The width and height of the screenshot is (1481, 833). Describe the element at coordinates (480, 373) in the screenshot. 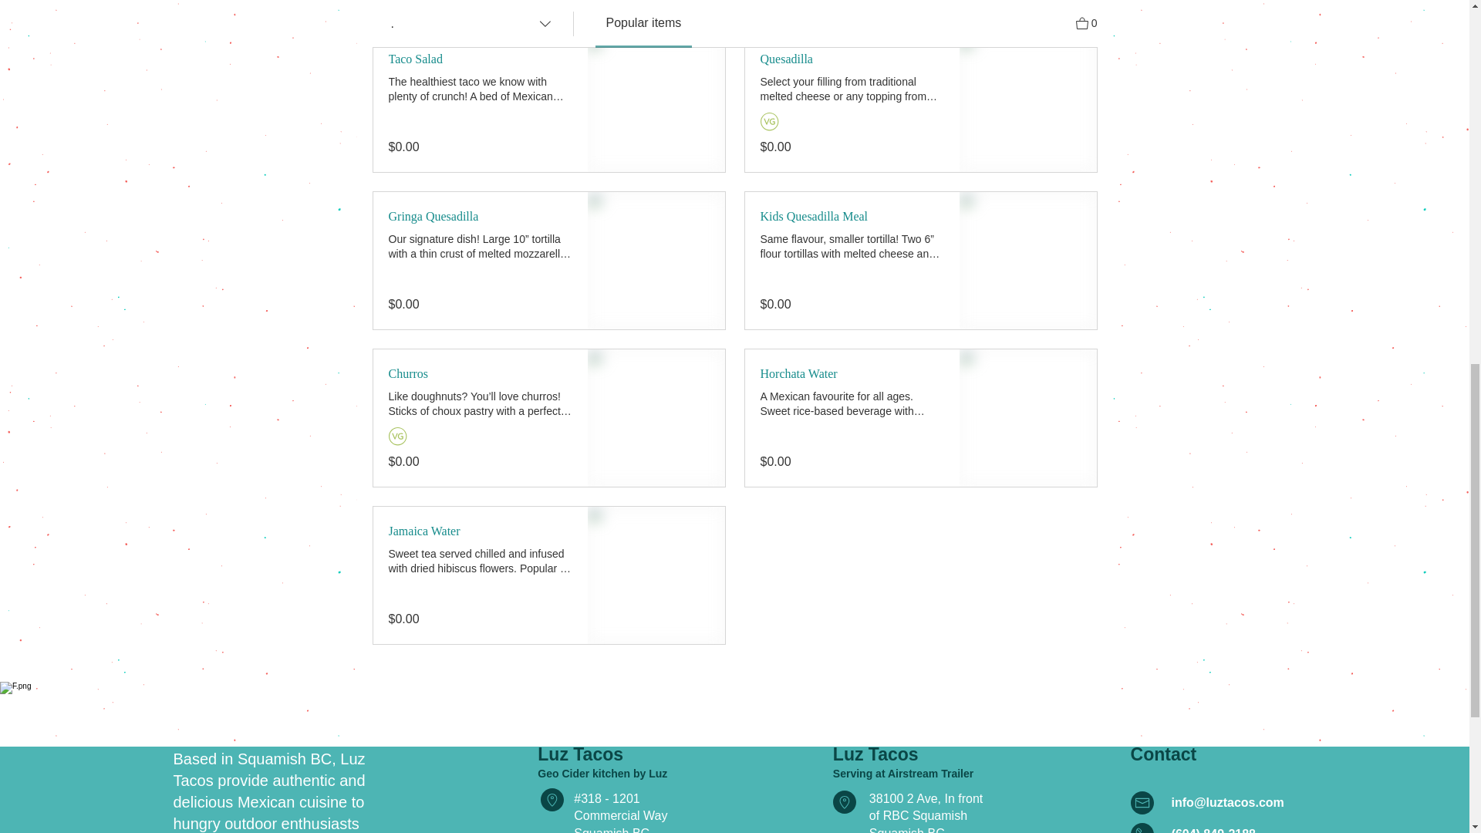

I see `Churros` at that location.